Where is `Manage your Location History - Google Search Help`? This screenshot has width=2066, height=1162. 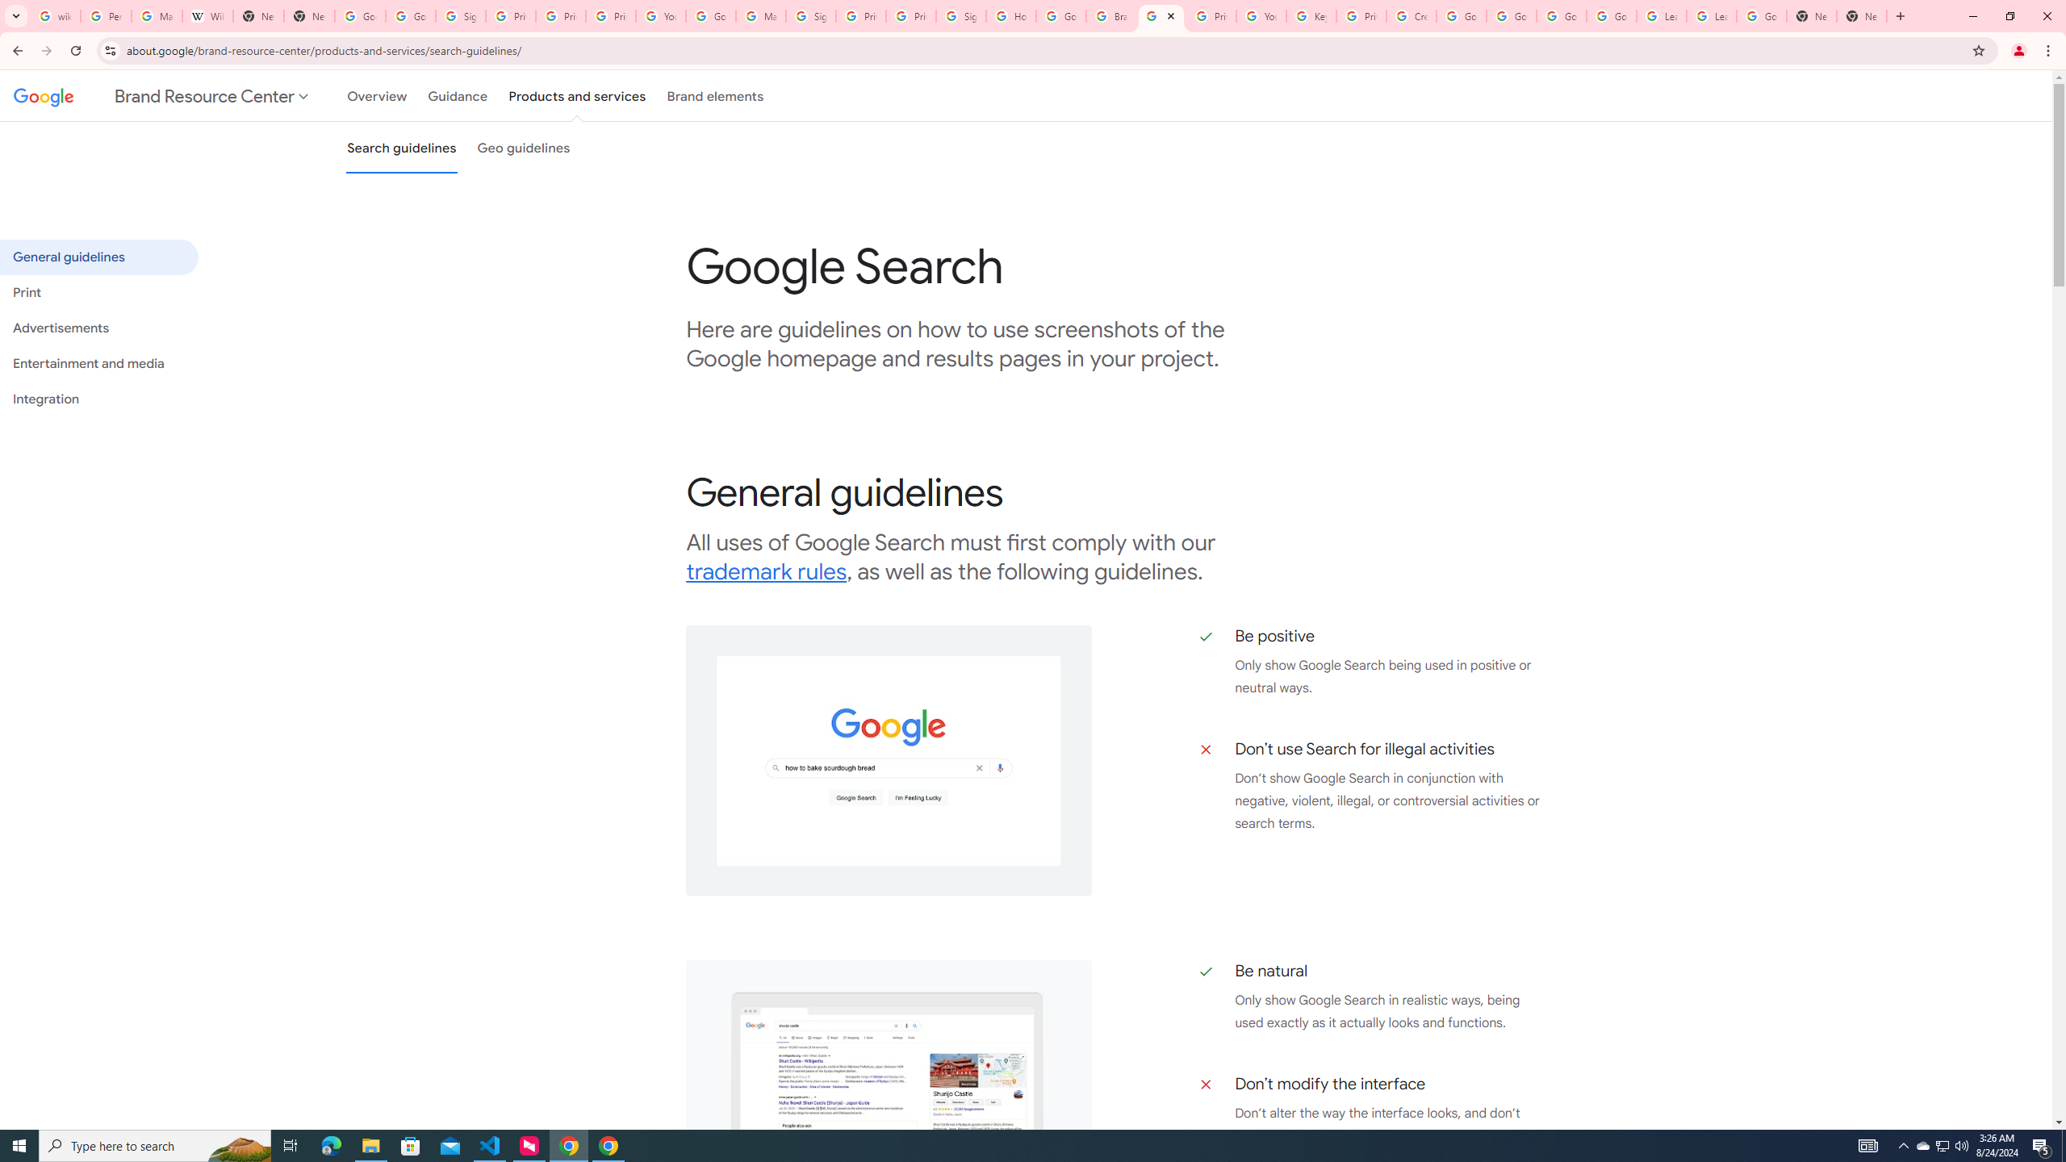
Manage your Location History - Google Search Help is located at coordinates (157, 16).